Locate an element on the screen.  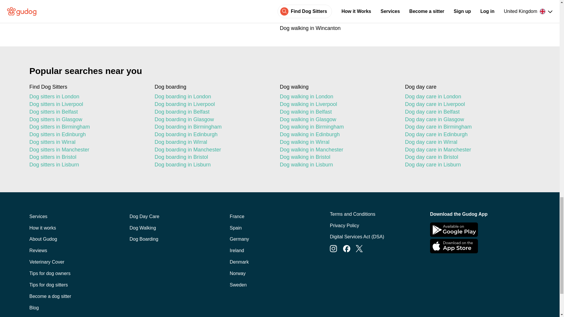
Dog boarding in Belfast is located at coordinates (212, 112).